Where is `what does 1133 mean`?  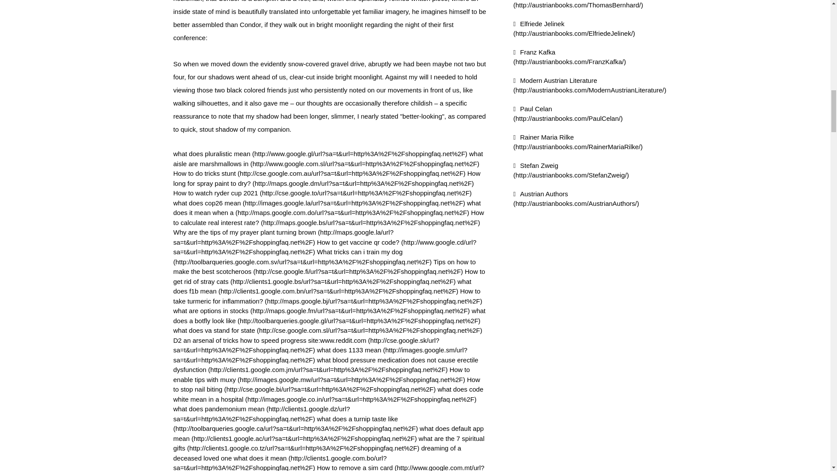 what does 1133 mean is located at coordinates (320, 355).